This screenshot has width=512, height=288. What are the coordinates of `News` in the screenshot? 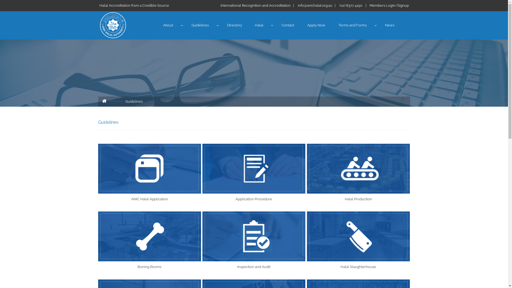 It's located at (390, 25).